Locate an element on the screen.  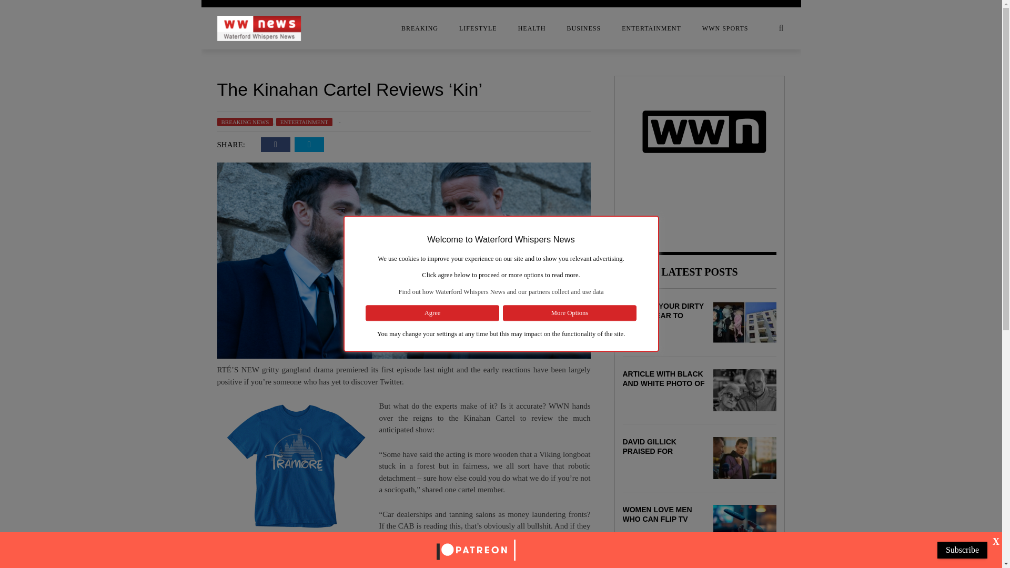
YOUR PRIVACY SETTINGS is located at coordinates (133, 186).